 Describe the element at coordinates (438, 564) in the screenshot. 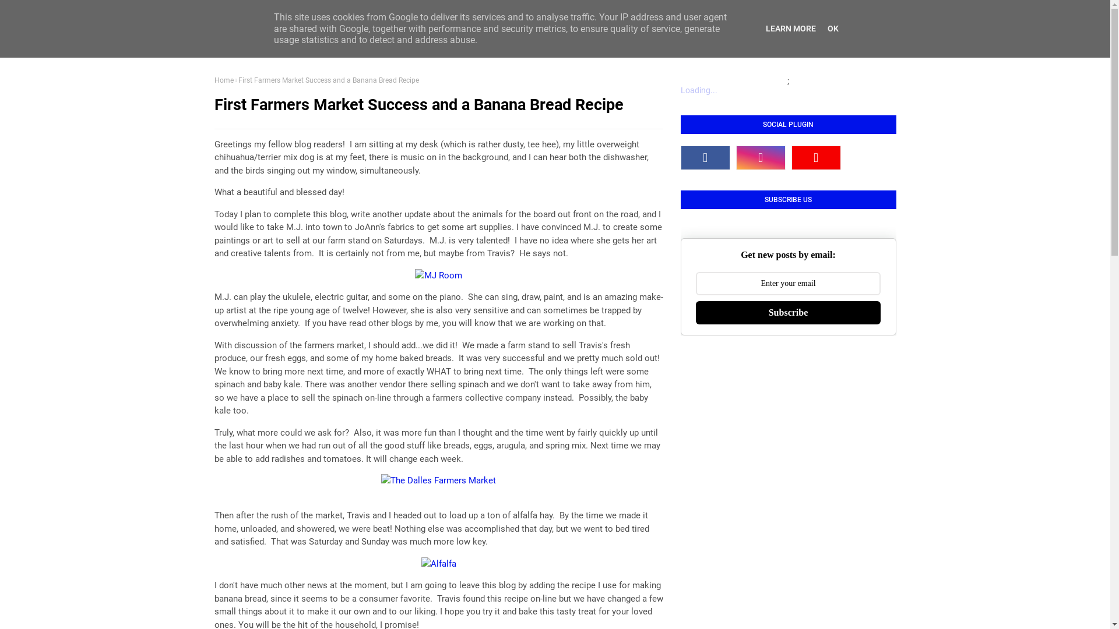

I see `Alfalfa` at that location.